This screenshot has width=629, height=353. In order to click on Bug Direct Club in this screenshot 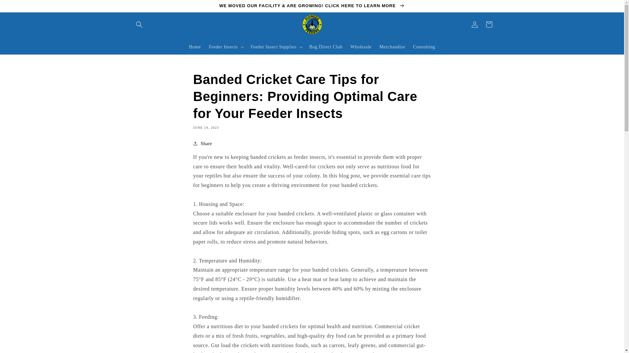, I will do `click(326, 47)`.